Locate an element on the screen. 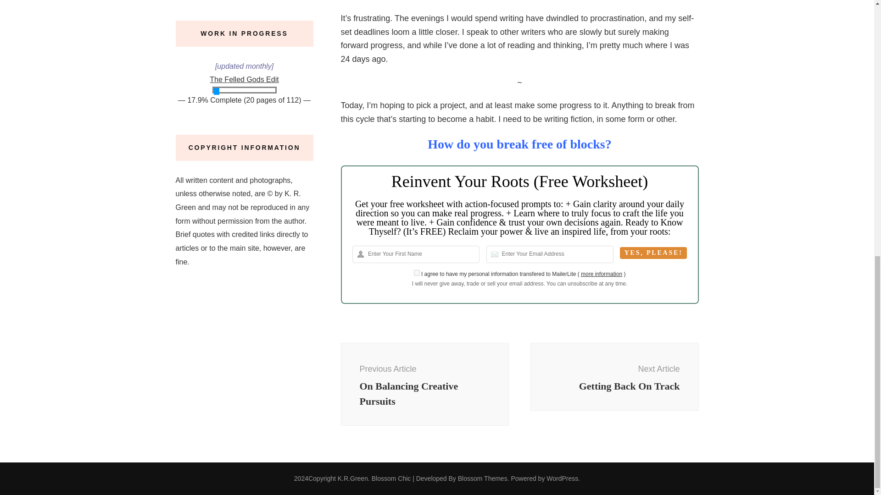 The width and height of the screenshot is (881, 495). K.R.Green is located at coordinates (352, 478).